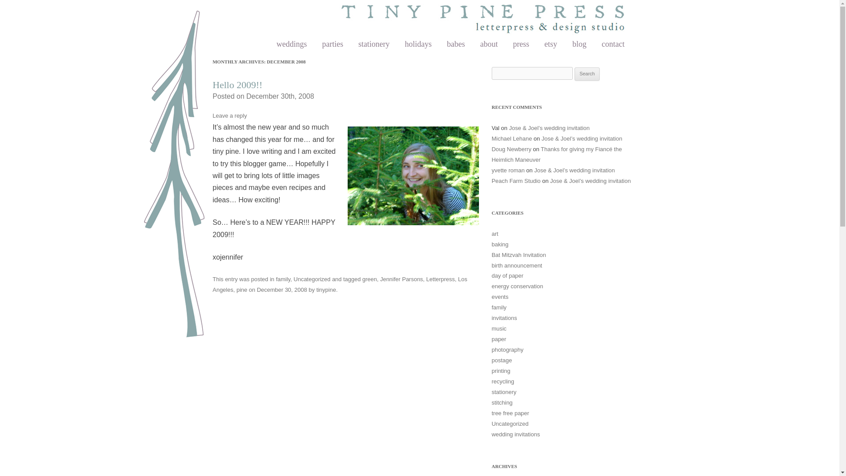  Describe the element at coordinates (489, 44) in the screenshot. I see `about` at that location.